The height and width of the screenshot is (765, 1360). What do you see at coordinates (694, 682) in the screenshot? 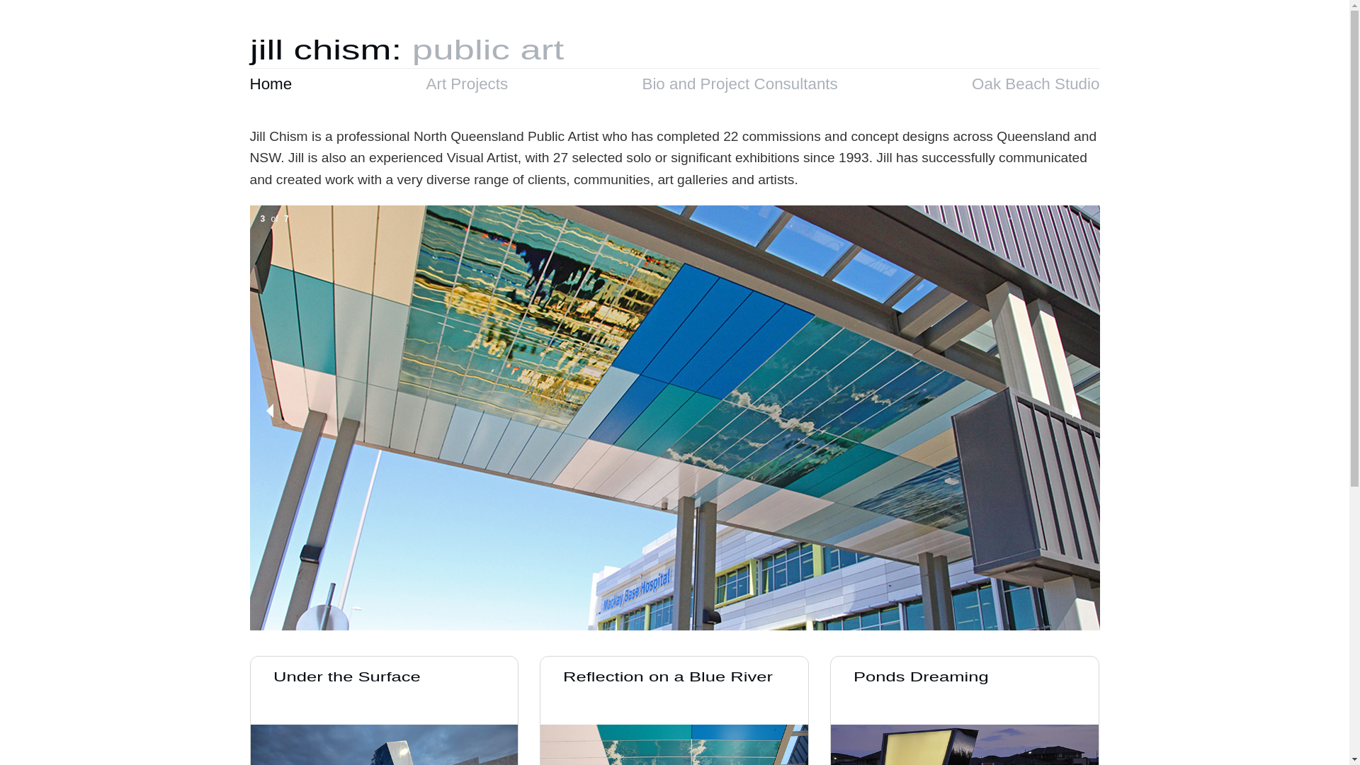
I see `Reflection on a Blue River` at bounding box center [694, 682].